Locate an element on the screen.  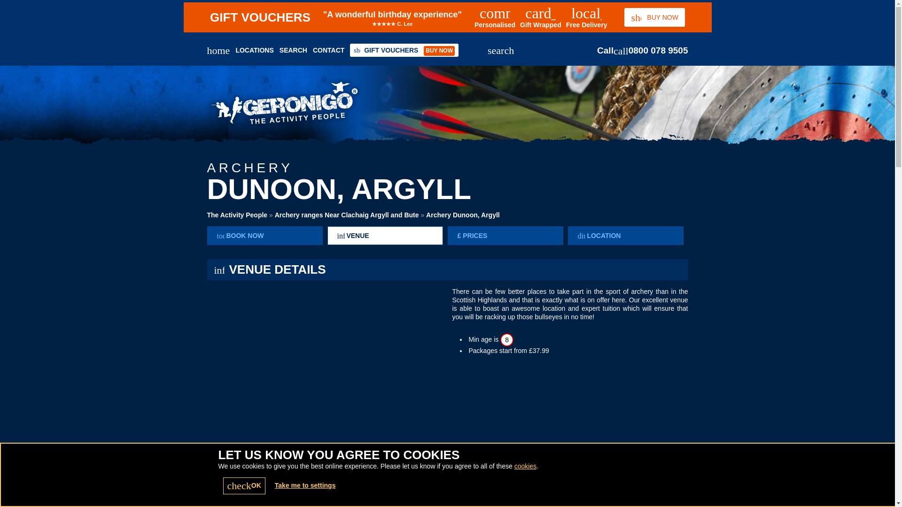
Archery range Near Clachaig Argyll and Bute is located at coordinates (347, 215).